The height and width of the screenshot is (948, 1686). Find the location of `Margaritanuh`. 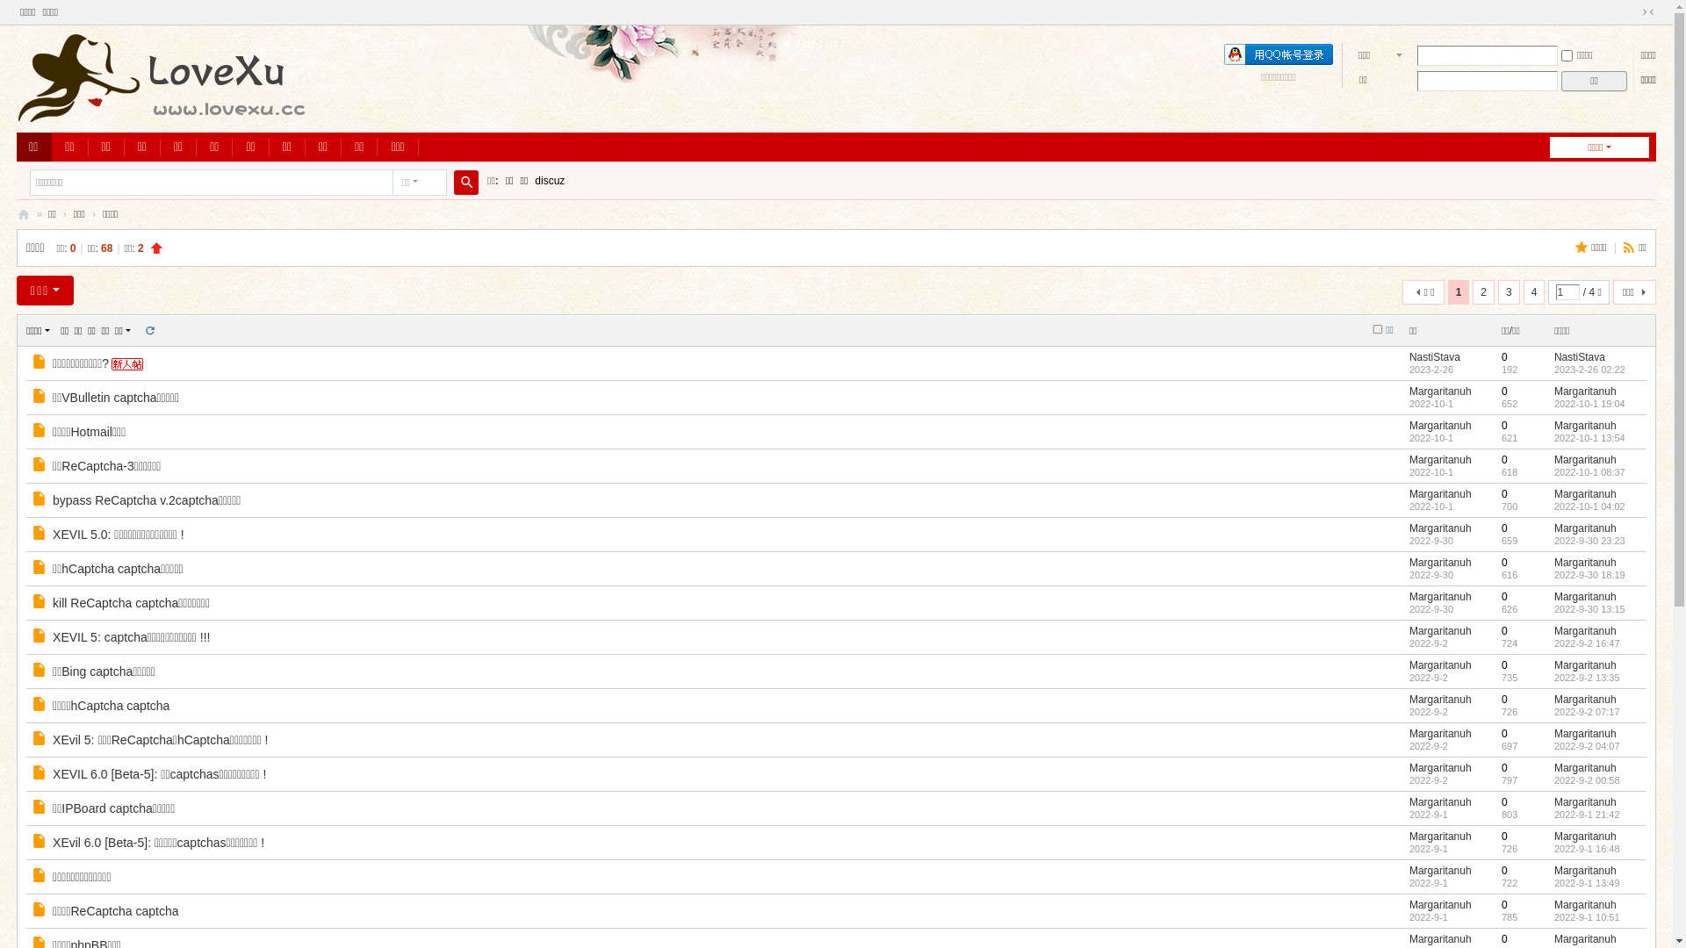

Margaritanuh is located at coordinates (1440, 460).